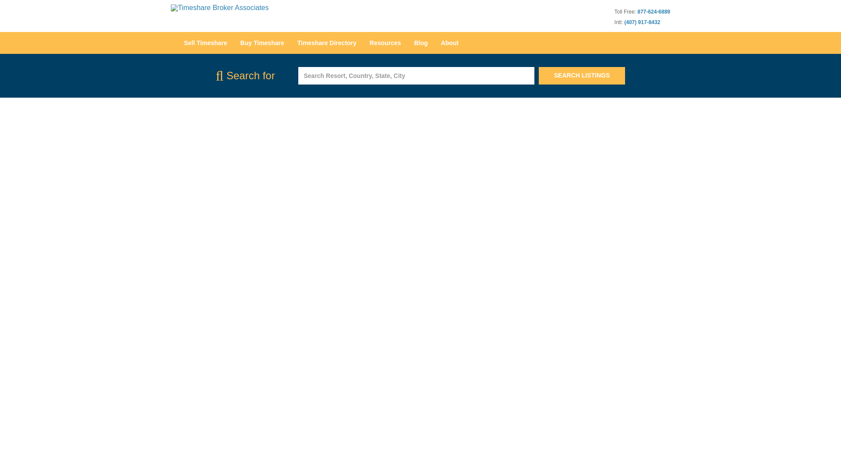  I want to click on Search Resort, Country, State, City, so click(416, 76).